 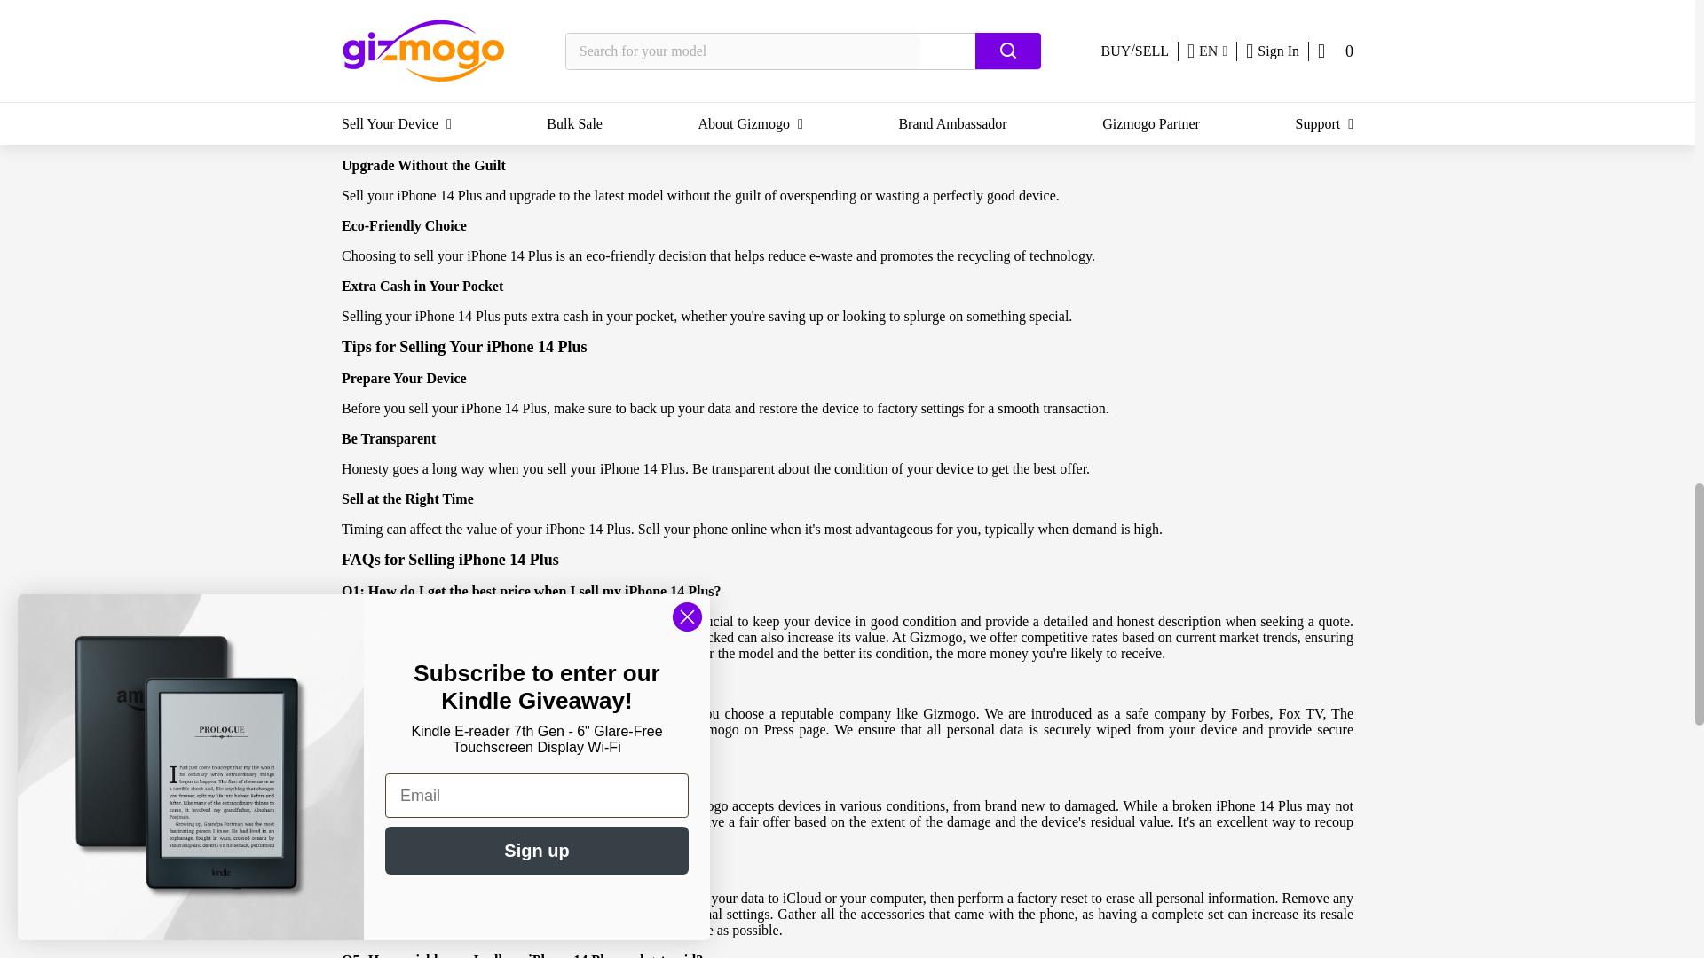 What do you see at coordinates (740, 729) in the screenshot?
I see `Gizmogo on Press` at bounding box center [740, 729].